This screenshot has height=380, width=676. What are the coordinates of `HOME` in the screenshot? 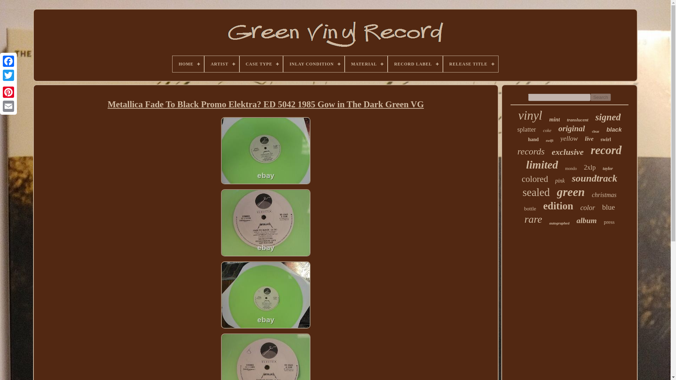 It's located at (188, 64).